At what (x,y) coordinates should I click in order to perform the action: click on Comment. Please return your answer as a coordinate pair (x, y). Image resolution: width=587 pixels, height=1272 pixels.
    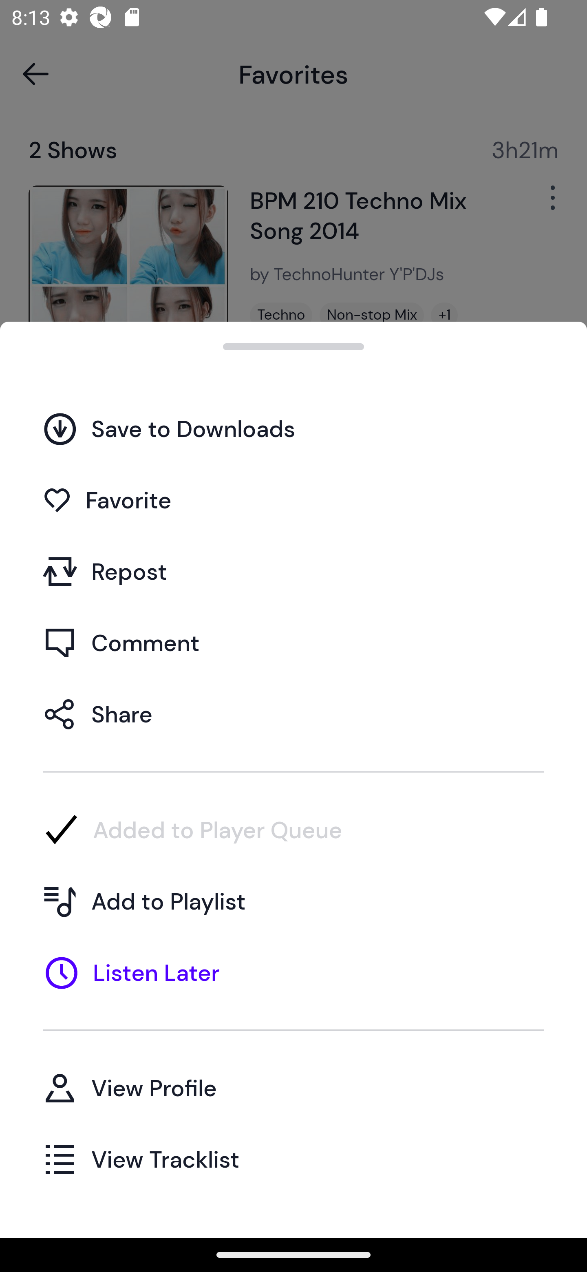
    Looking at the image, I should click on (293, 642).